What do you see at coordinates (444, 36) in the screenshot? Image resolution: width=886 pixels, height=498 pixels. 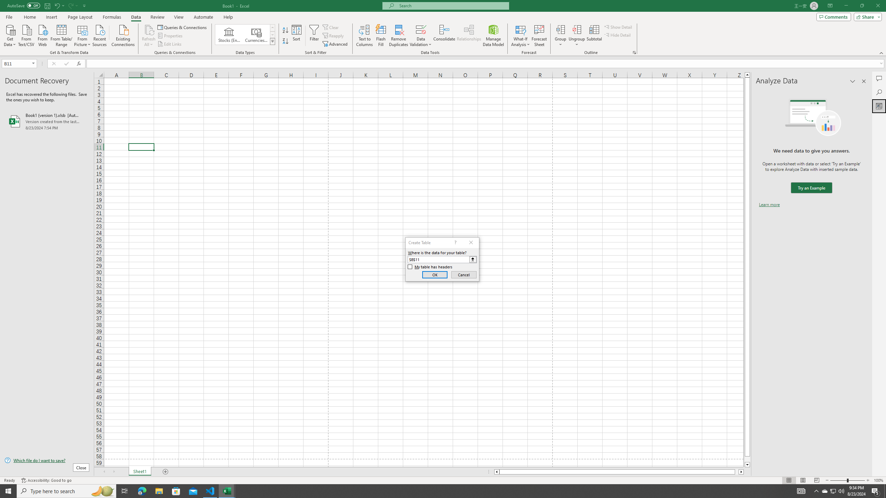 I see `Consolidate...` at bounding box center [444, 36].